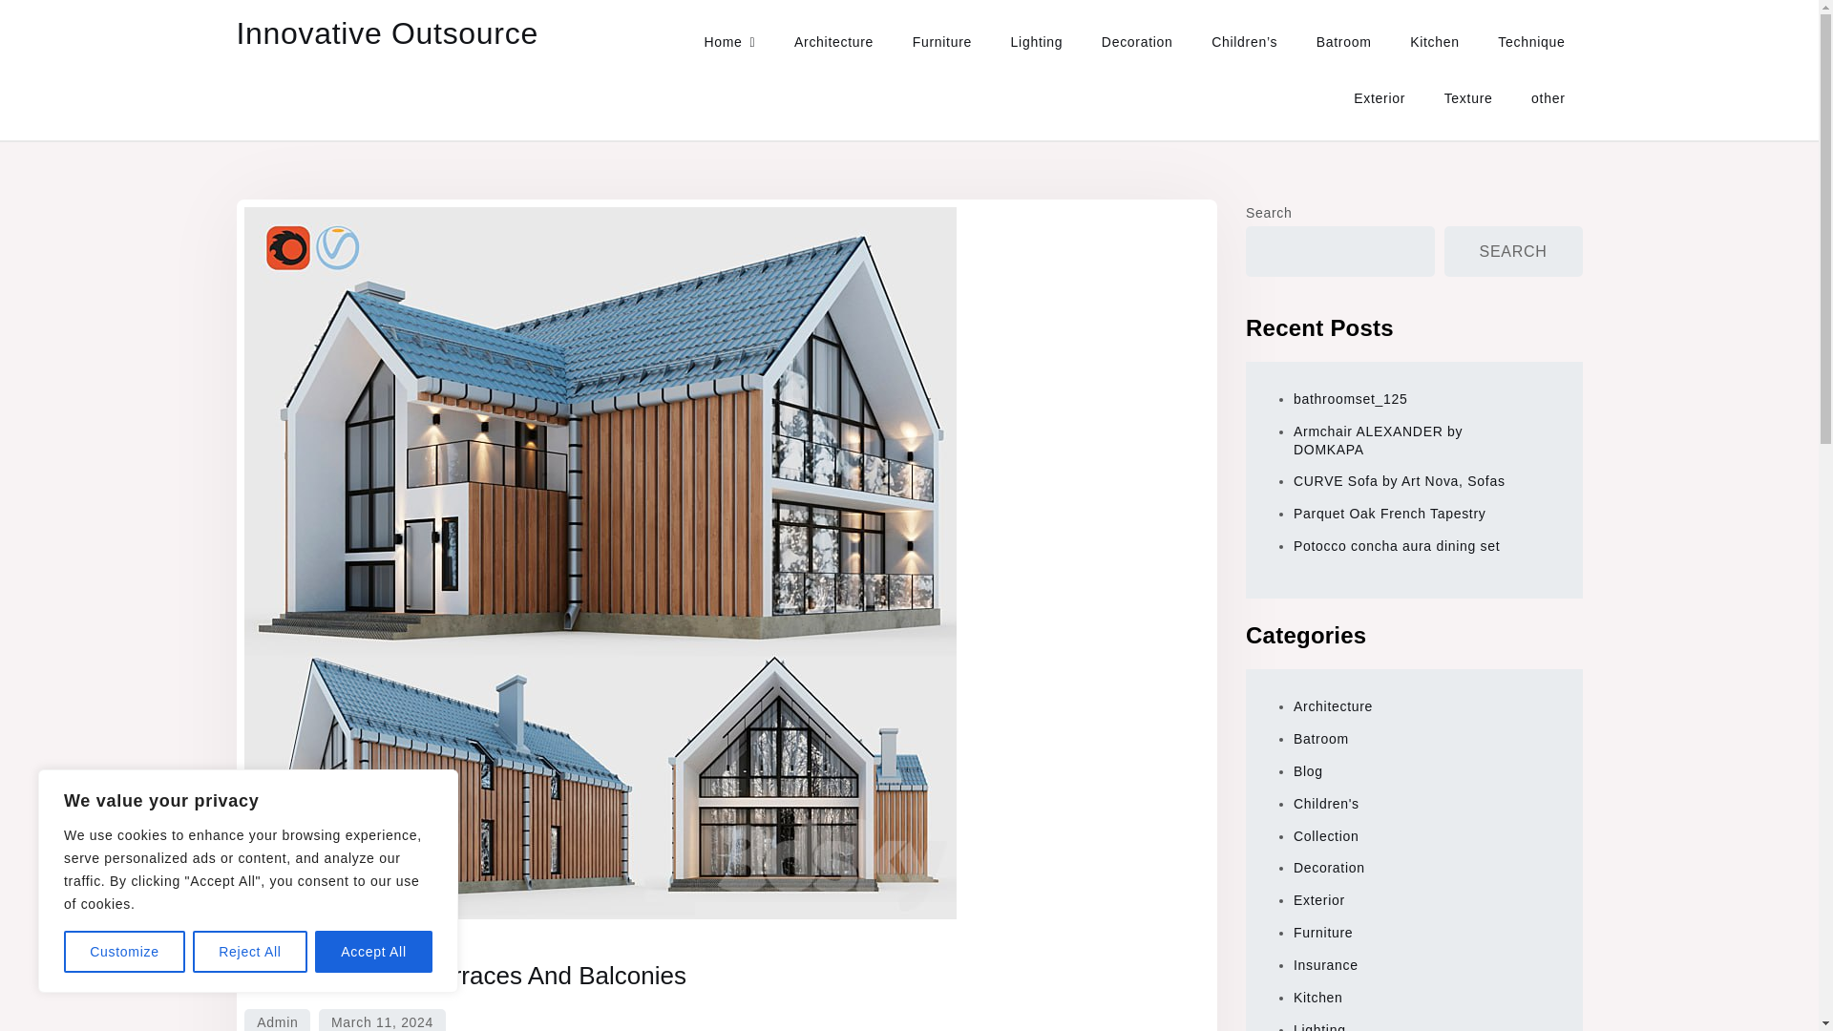 The image size is (1833, 1031). I want to click on Technique, so click(1531, 42).